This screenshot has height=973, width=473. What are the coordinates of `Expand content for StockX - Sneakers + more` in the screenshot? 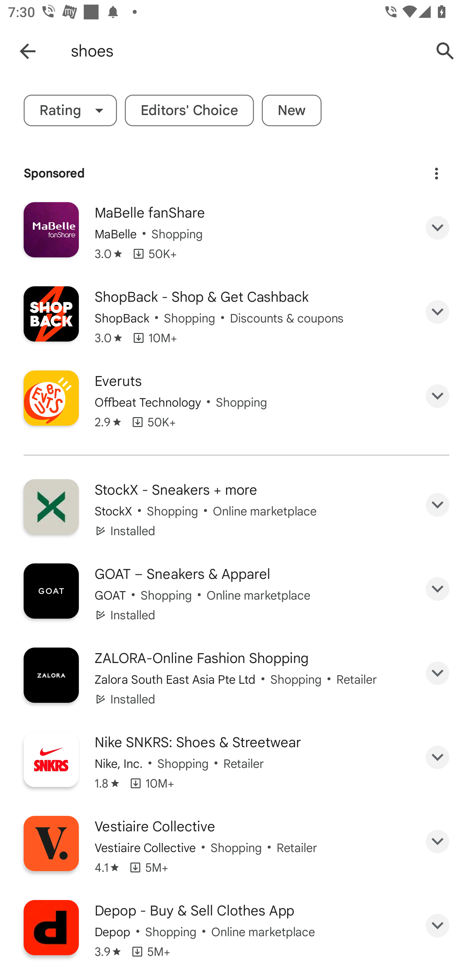 It's located at (438, 505).